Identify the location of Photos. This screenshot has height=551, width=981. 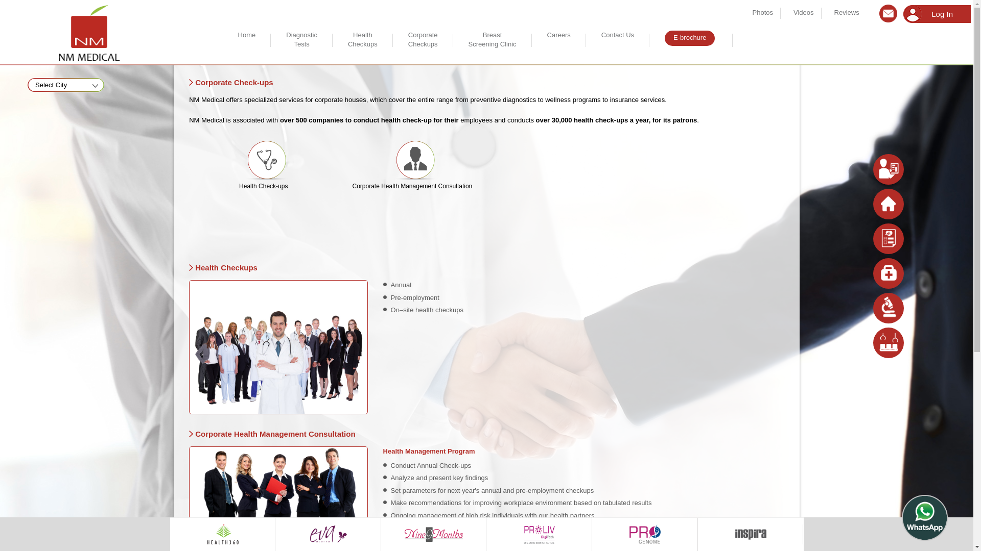
(762, 14).